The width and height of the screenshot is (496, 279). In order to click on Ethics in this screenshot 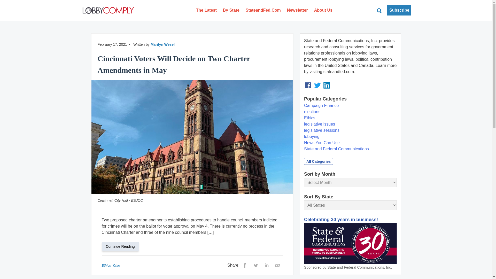, I will do `click(106, 265)`.